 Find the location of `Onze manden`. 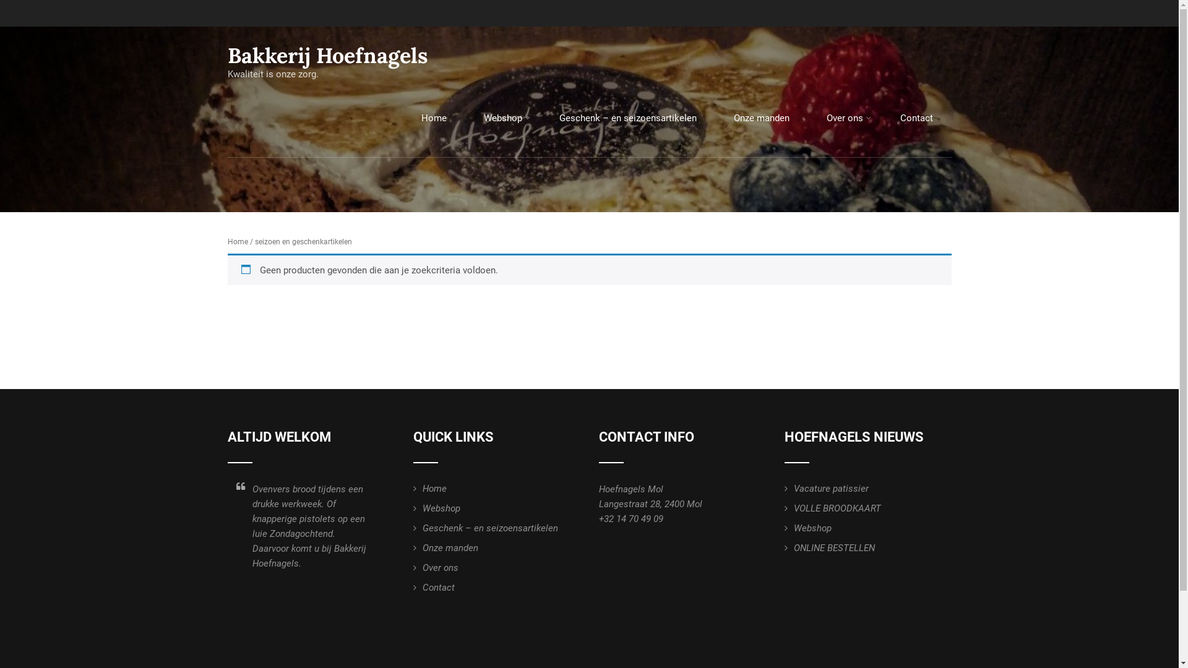

Onze manden is located at coordinates (762, 119).